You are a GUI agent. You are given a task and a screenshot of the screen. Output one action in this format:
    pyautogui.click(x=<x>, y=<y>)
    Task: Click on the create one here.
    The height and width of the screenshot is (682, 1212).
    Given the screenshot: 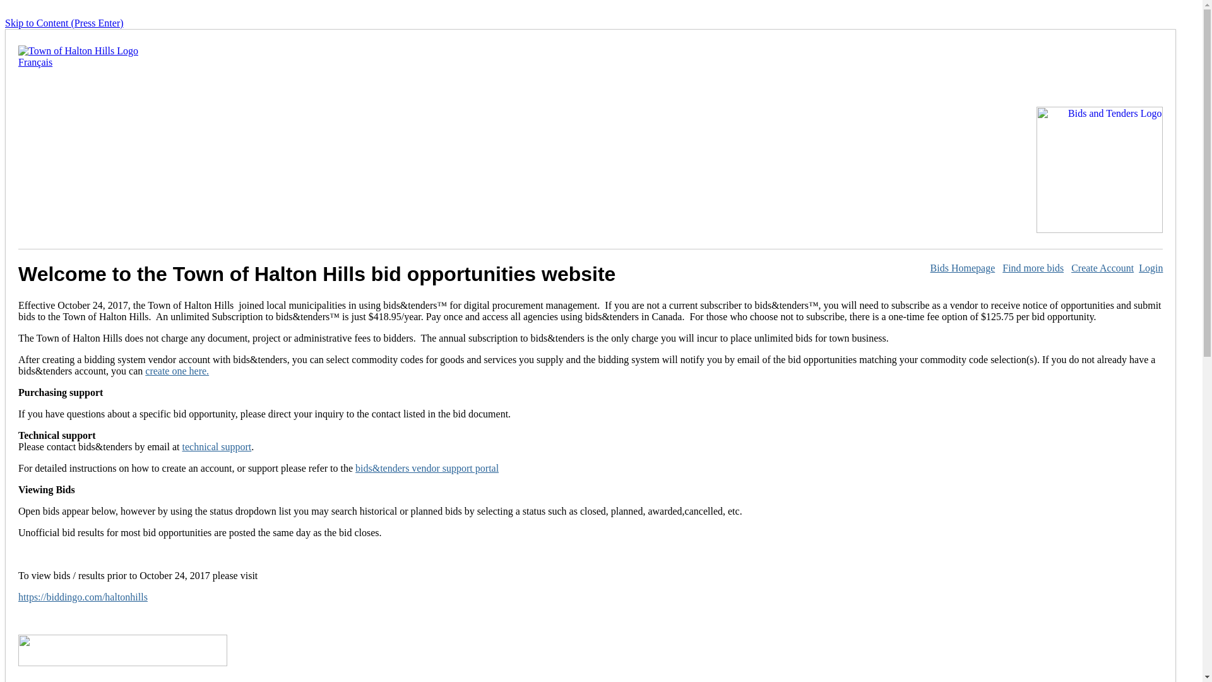 What is the action you would take?
    pyautogui.click(x=177, y=371)
    